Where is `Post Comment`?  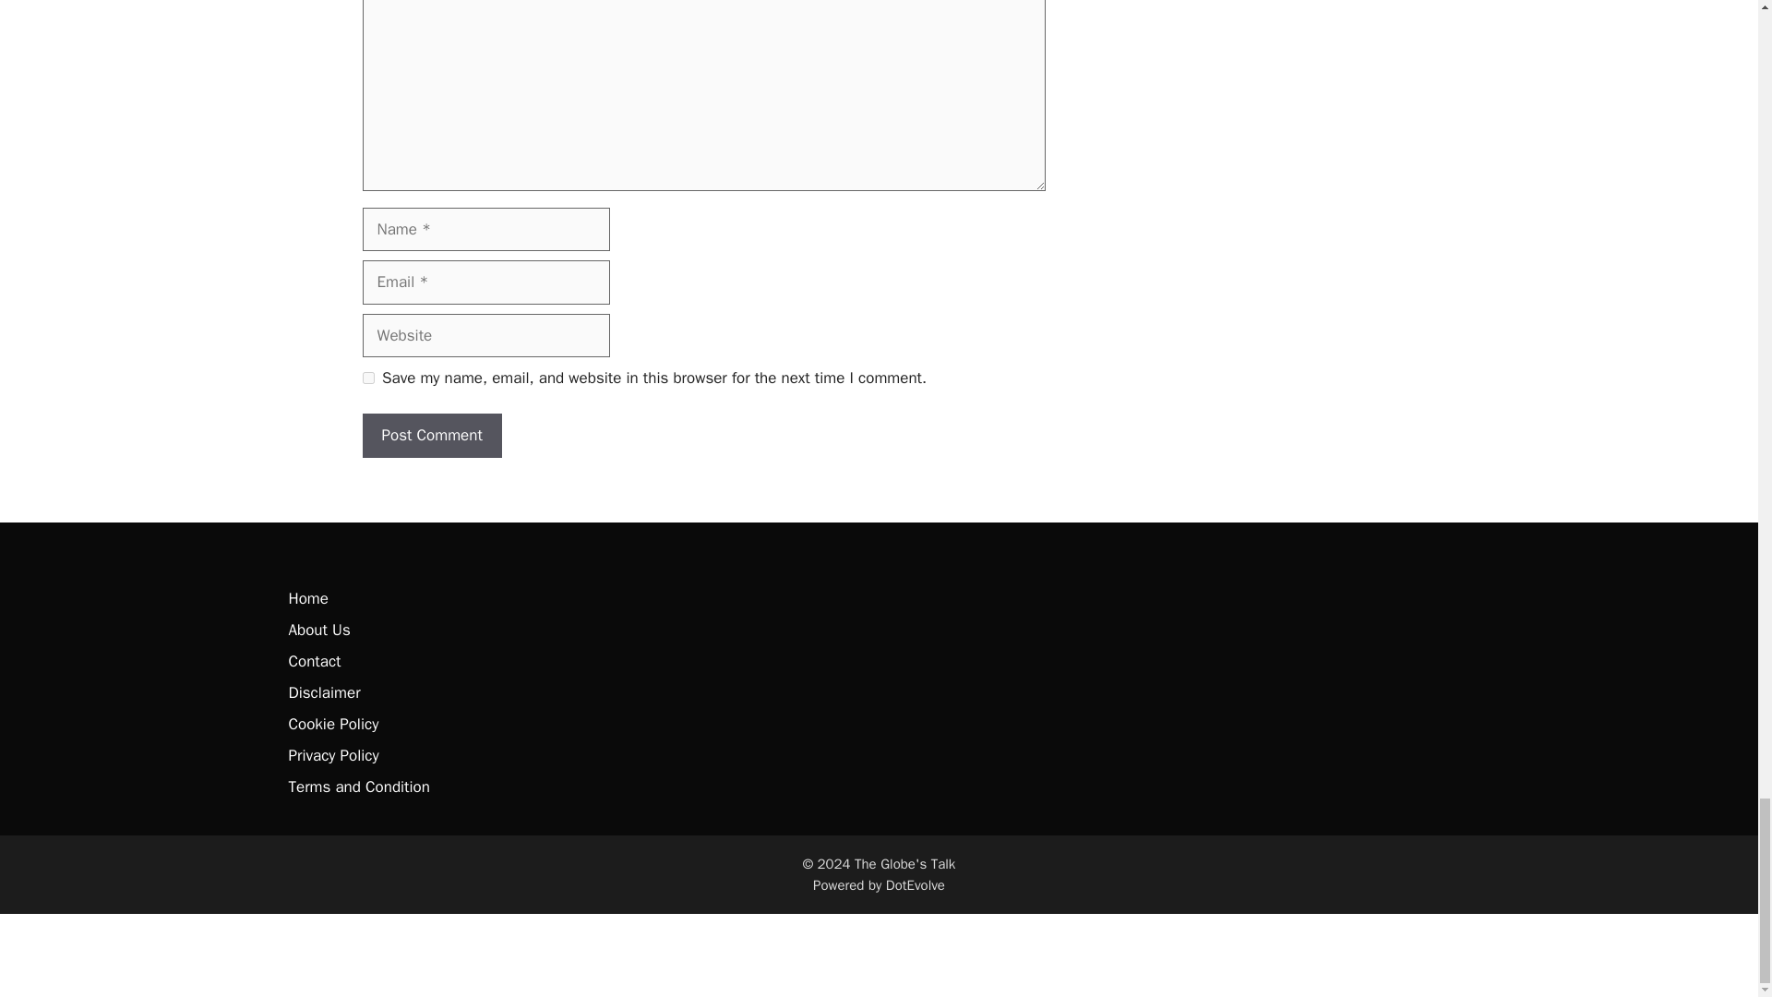 Post Comment is located at coordinates (431, 436).